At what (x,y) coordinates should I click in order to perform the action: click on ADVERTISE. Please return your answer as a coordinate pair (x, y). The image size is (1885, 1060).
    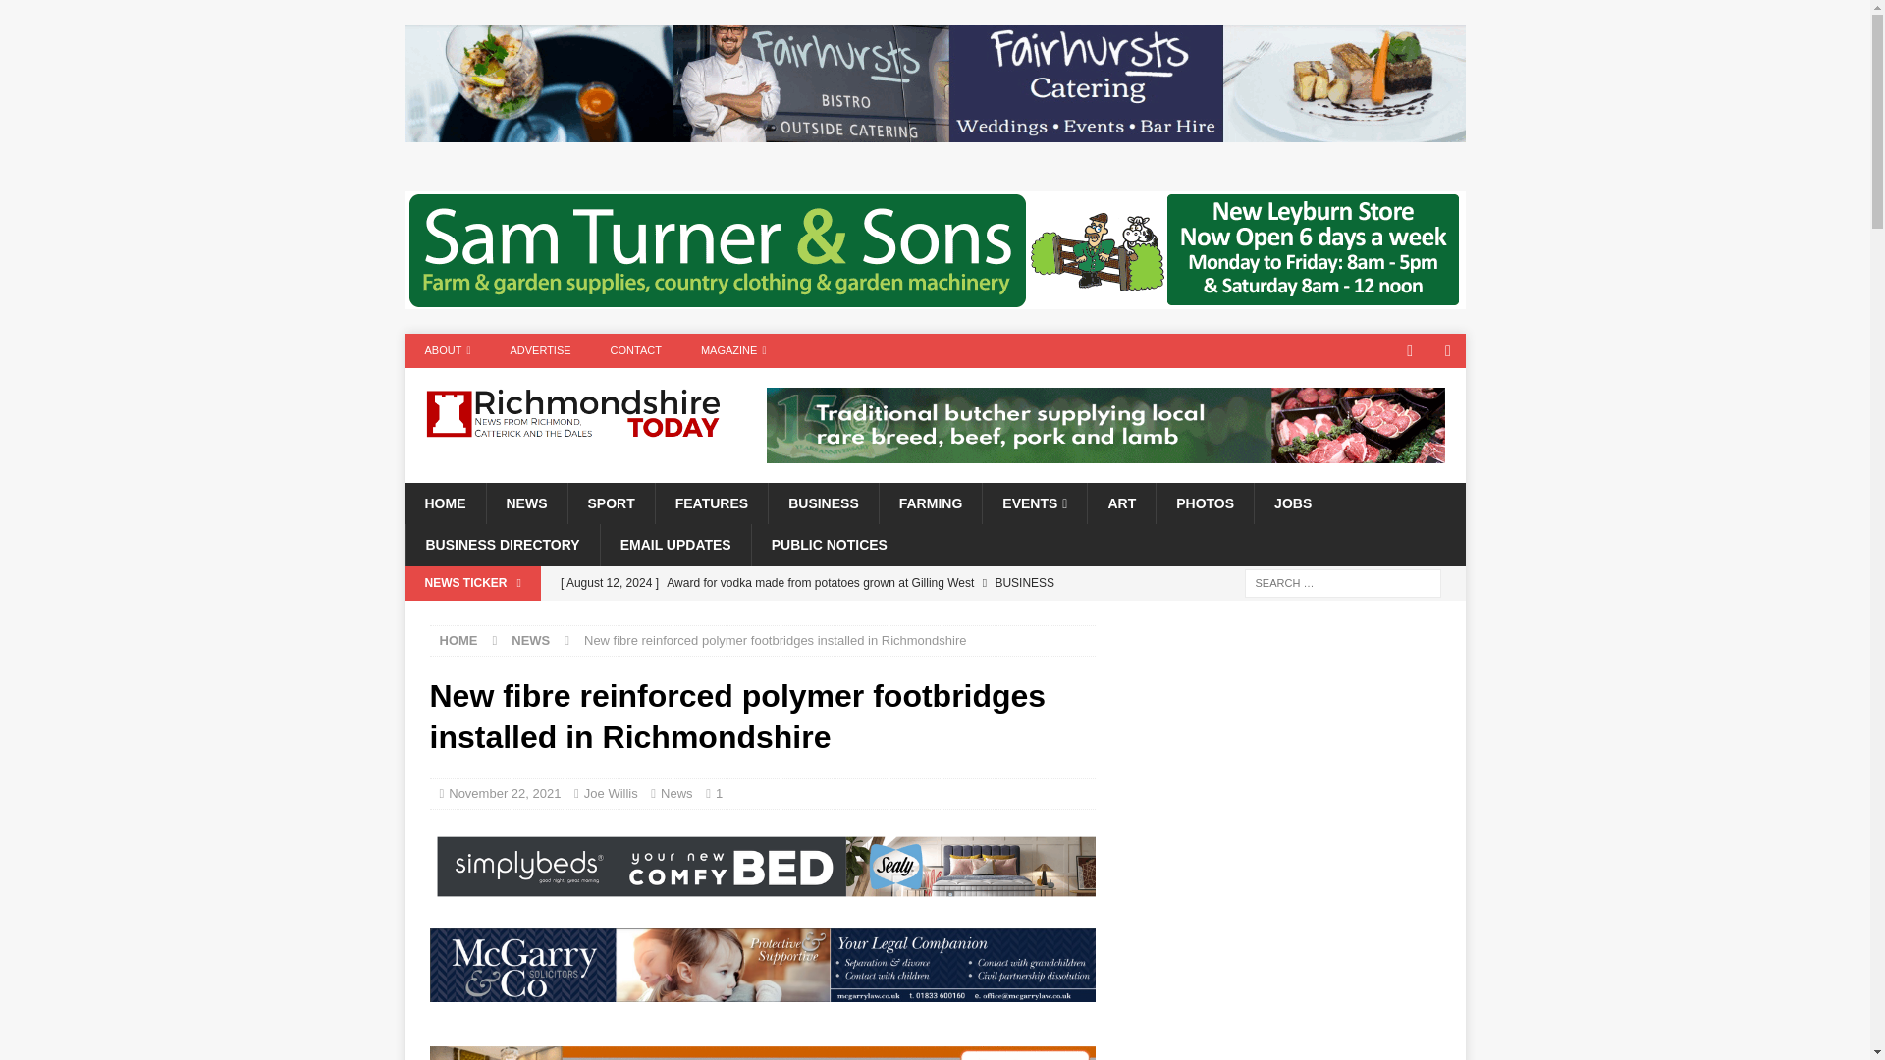
    Looking at the image, I should click on (540, 350).